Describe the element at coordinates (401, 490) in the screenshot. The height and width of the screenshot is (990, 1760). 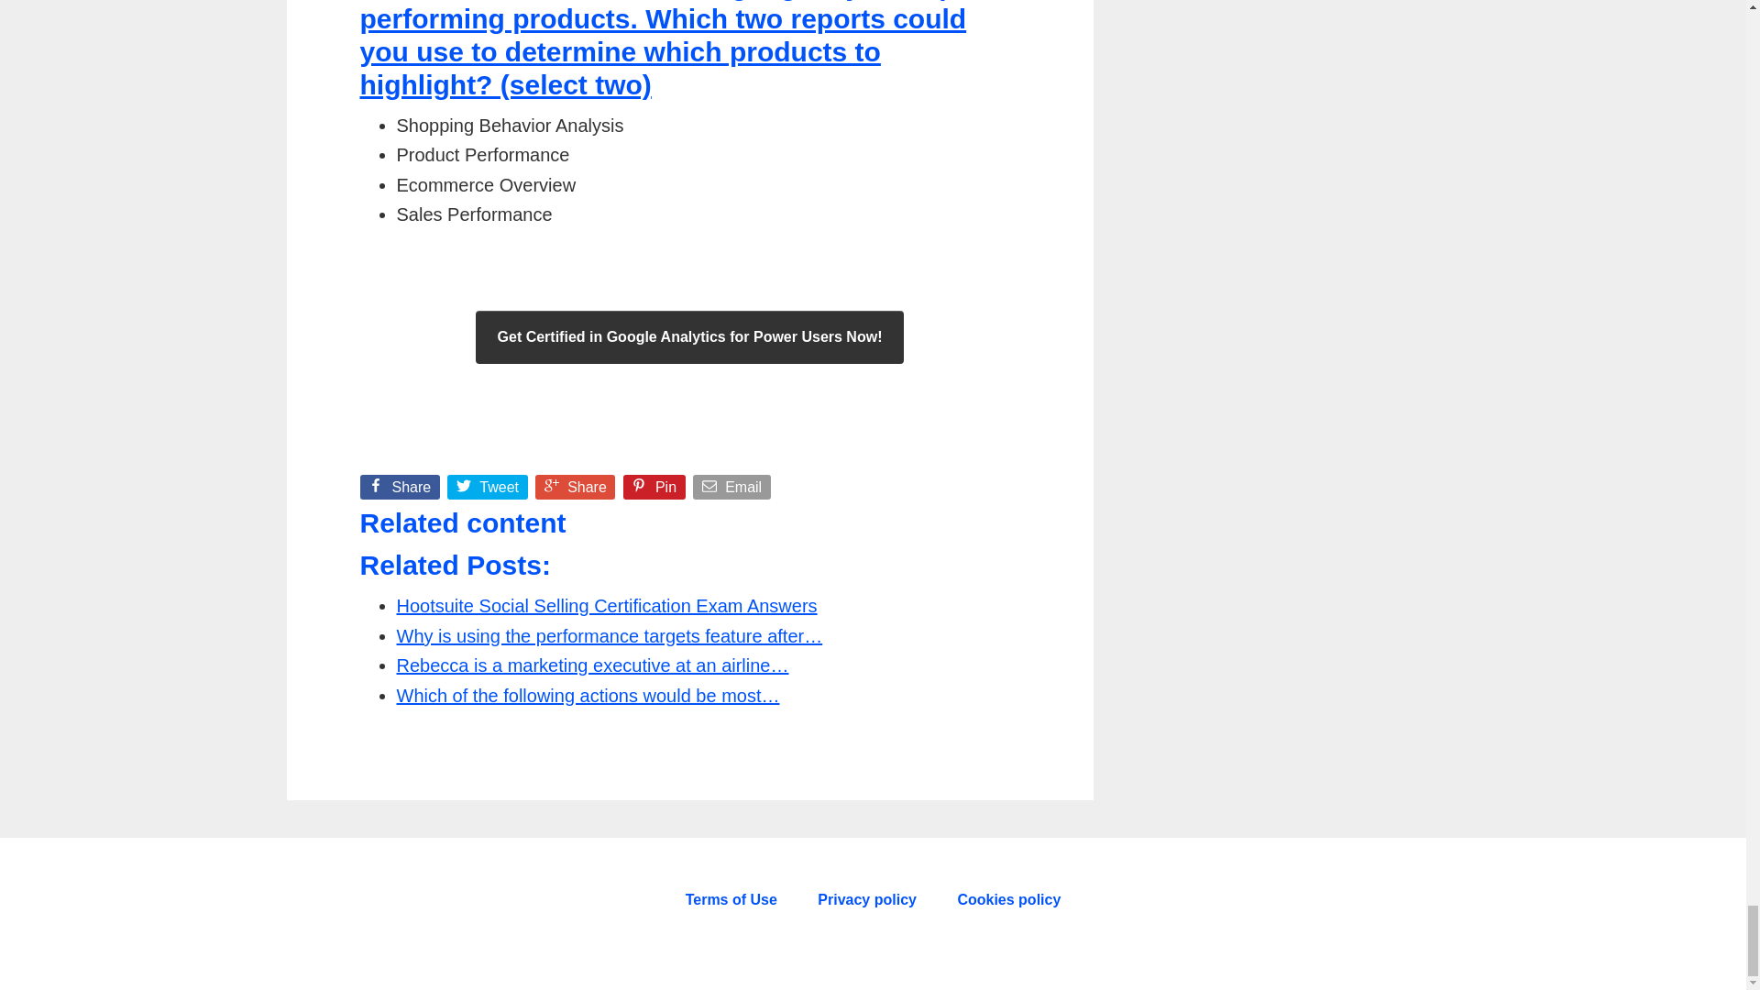
I see `Share on Facebook` at that location.